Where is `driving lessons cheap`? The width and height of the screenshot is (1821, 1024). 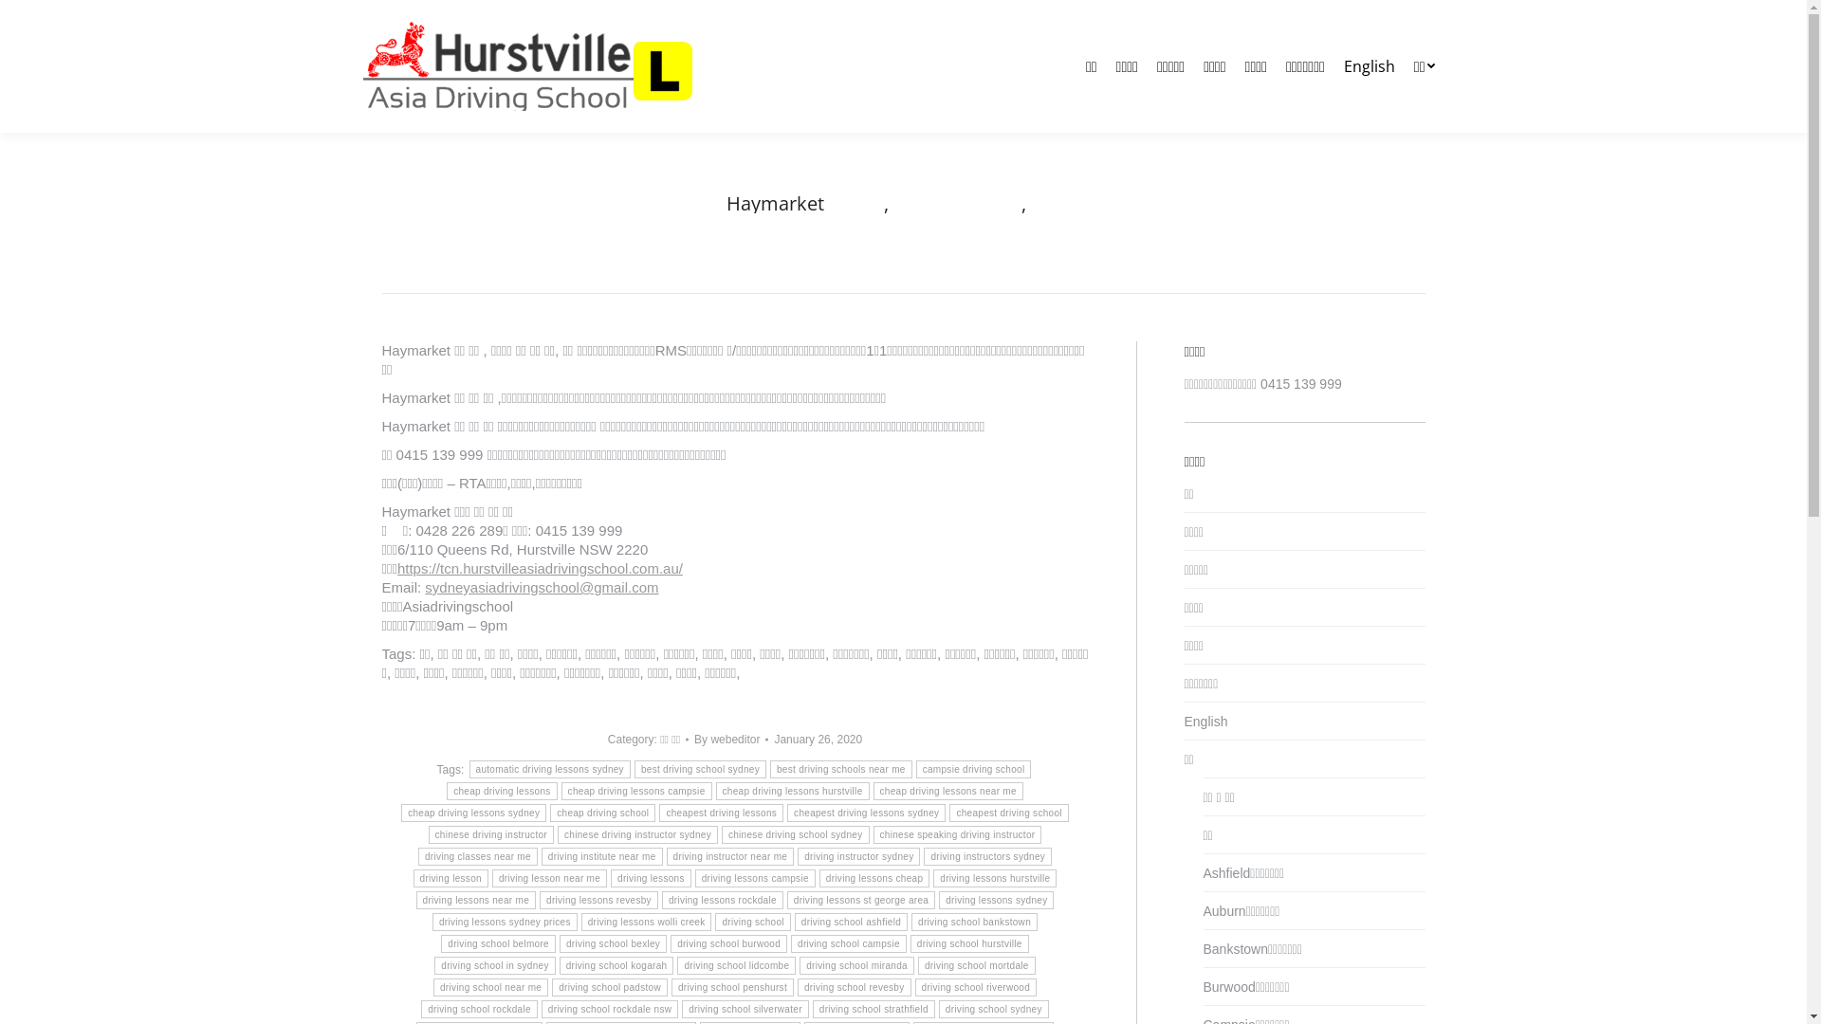 driving lessons cheap is located at coordinates (874, 878).